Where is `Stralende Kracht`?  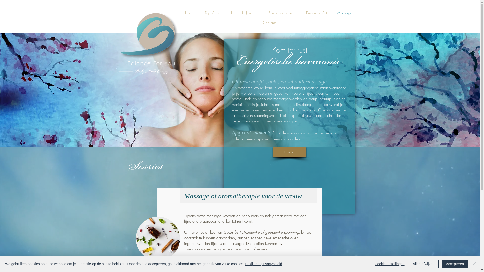
Stralende Kracht is located at coordinates (282, 13).